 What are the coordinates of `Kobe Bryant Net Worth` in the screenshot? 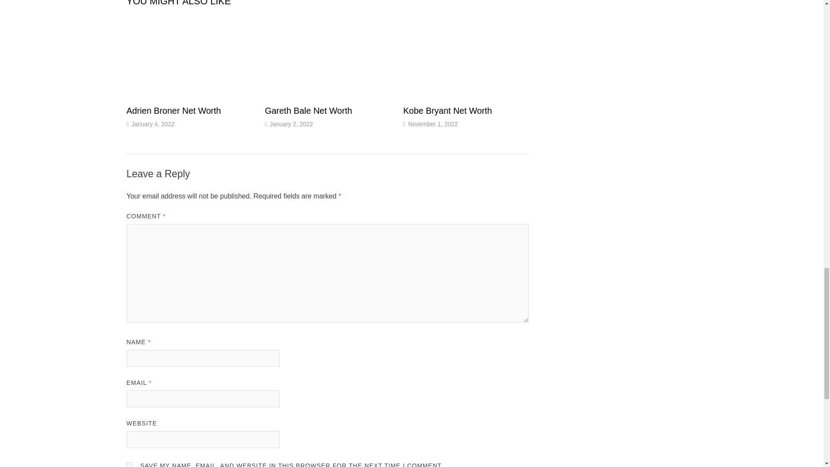 It's located at (448, 111).